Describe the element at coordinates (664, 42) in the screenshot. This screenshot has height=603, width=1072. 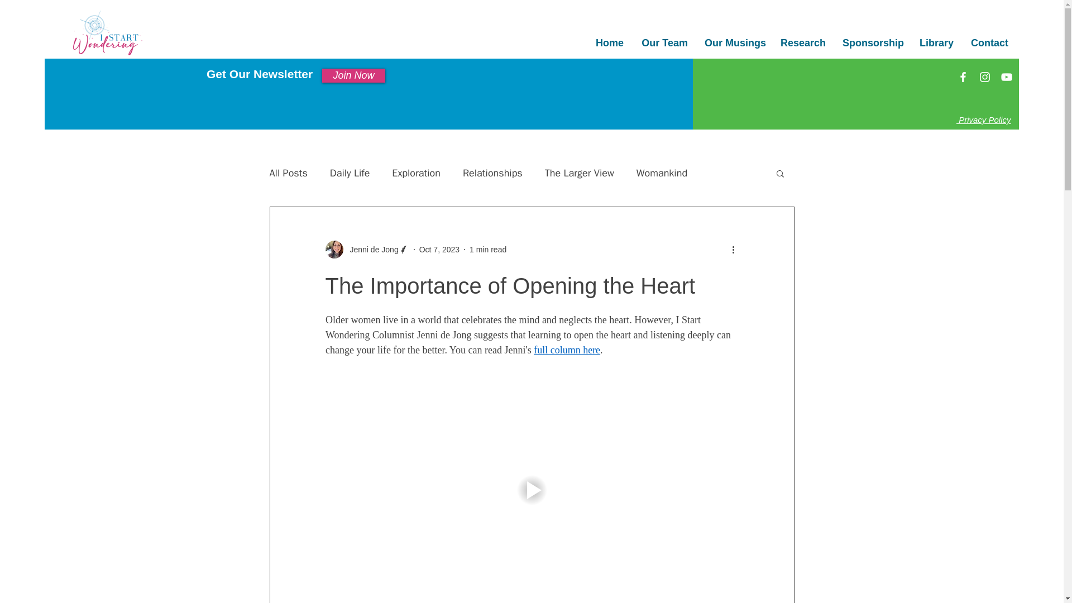
I see `Our Team` at that location.